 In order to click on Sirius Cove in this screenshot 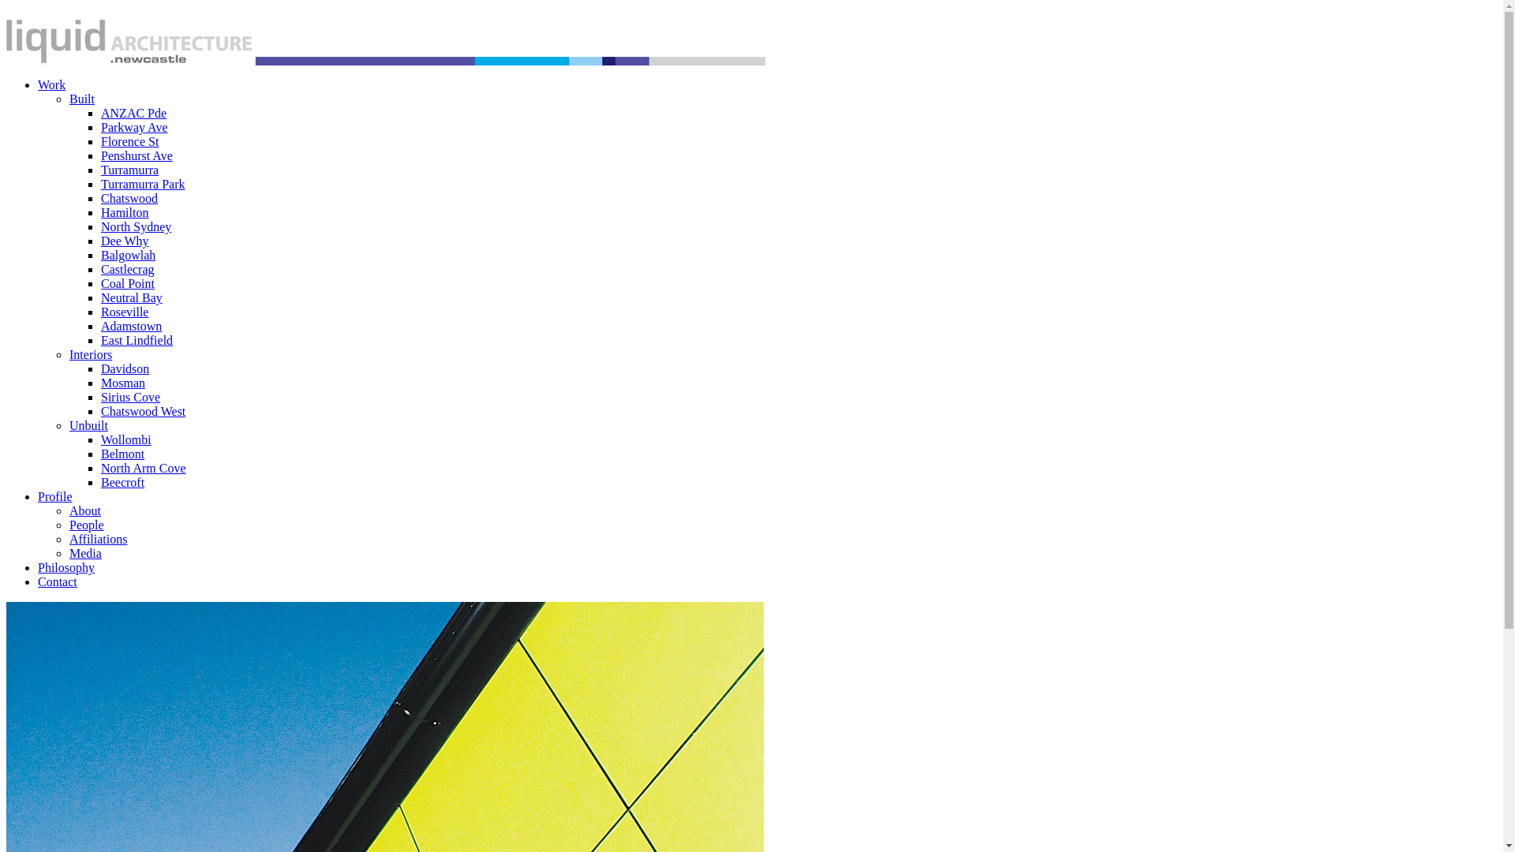, I will do `click(131, 398)`.